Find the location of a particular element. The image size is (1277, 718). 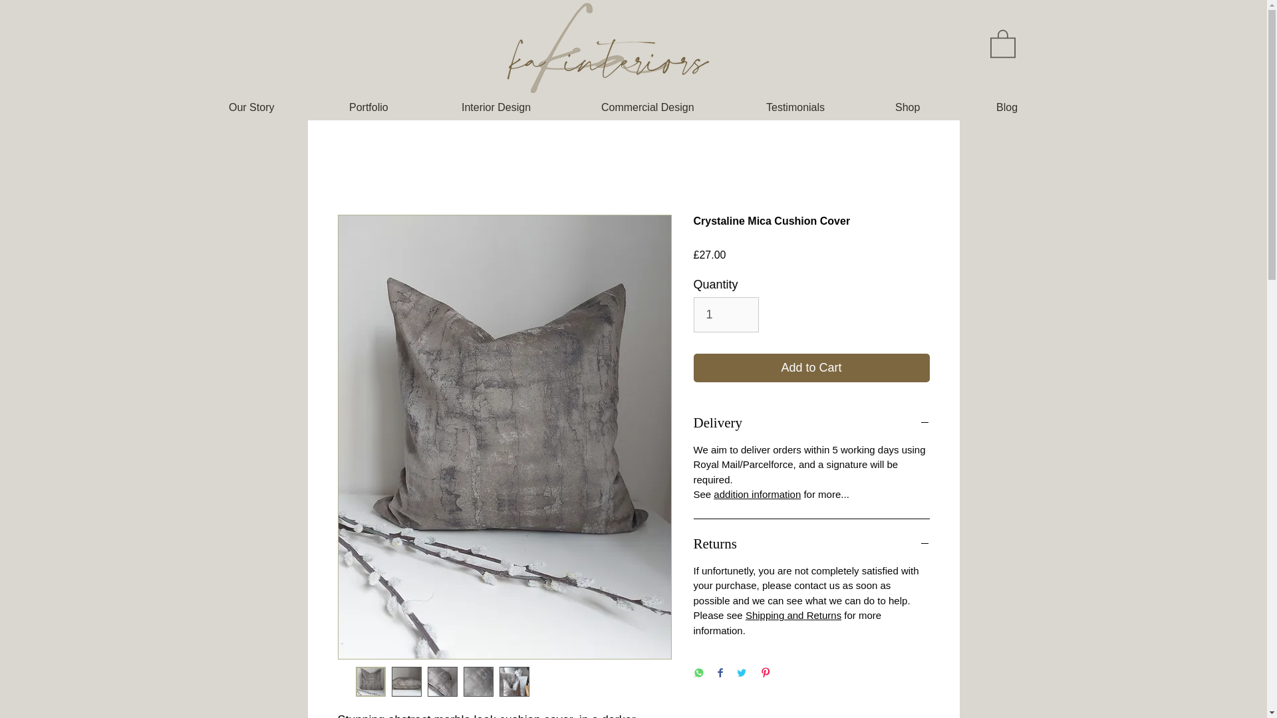

Shop is located at coordinates (935, 108).